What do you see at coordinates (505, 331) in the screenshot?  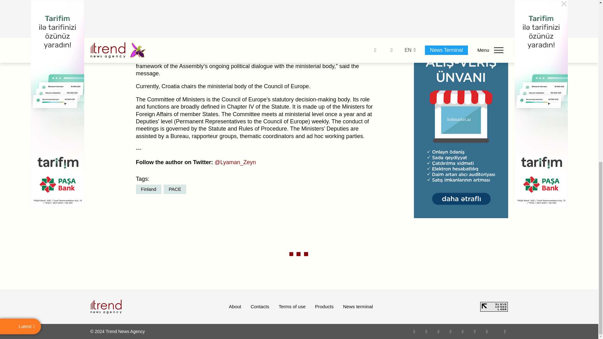 I see `RSS Feed` at bounding box center [505, 331].